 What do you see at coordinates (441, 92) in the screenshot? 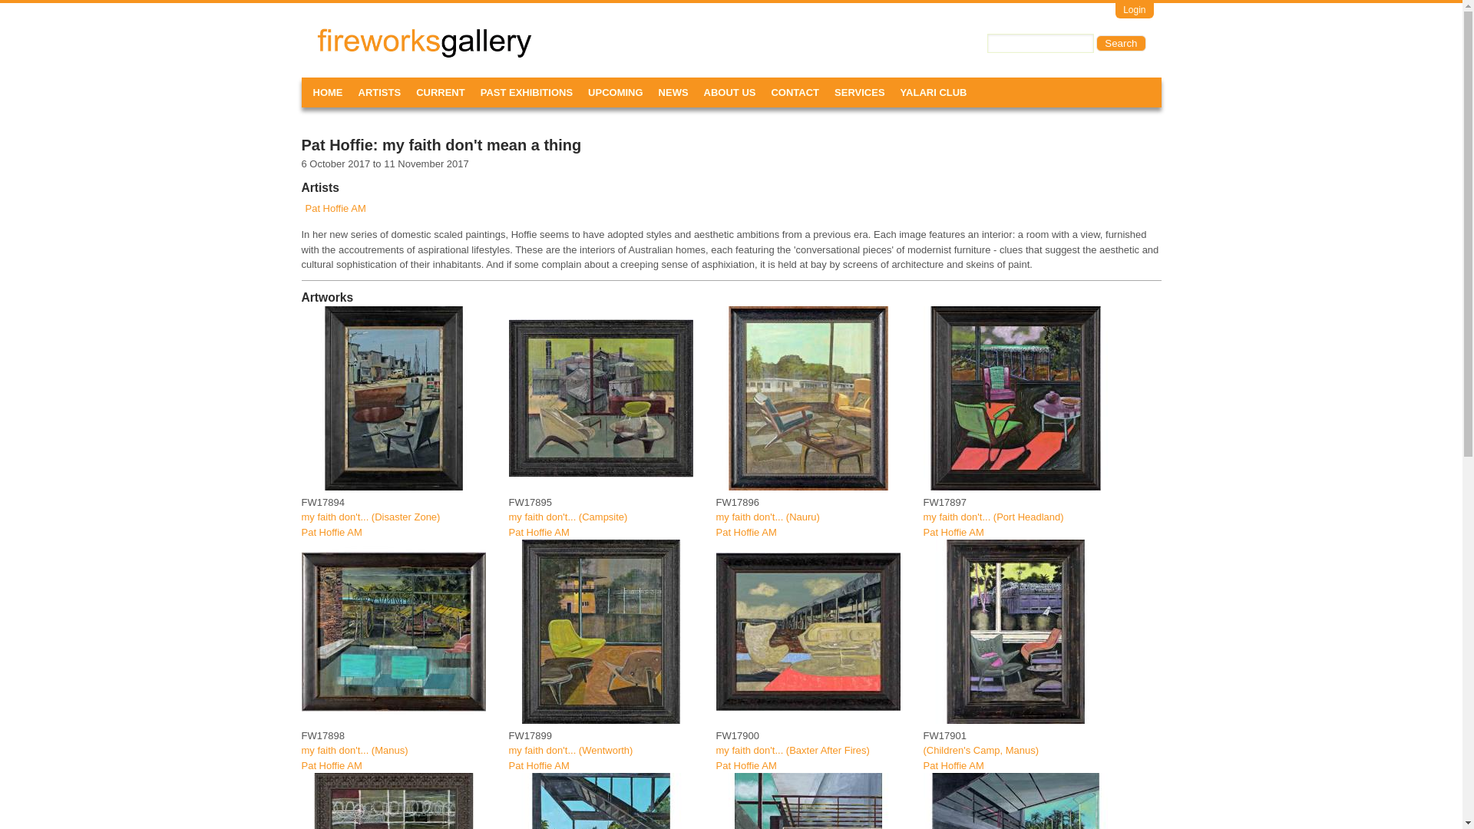
I see `CURRENT` at bounding box center [441, 92].